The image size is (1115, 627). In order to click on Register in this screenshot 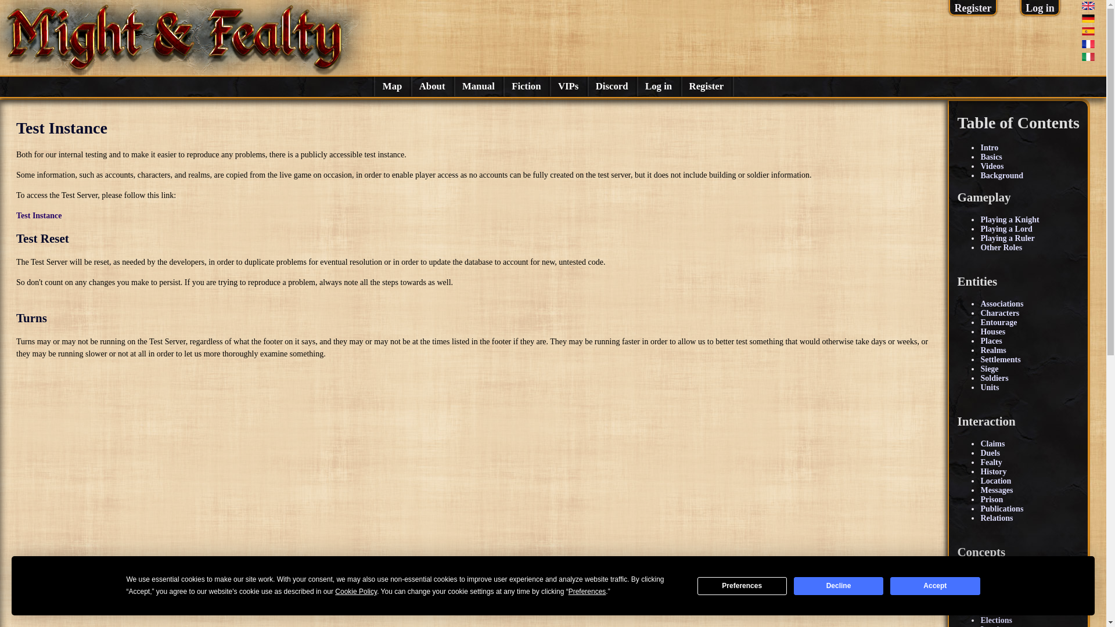, I will do `click(706, 86)`.